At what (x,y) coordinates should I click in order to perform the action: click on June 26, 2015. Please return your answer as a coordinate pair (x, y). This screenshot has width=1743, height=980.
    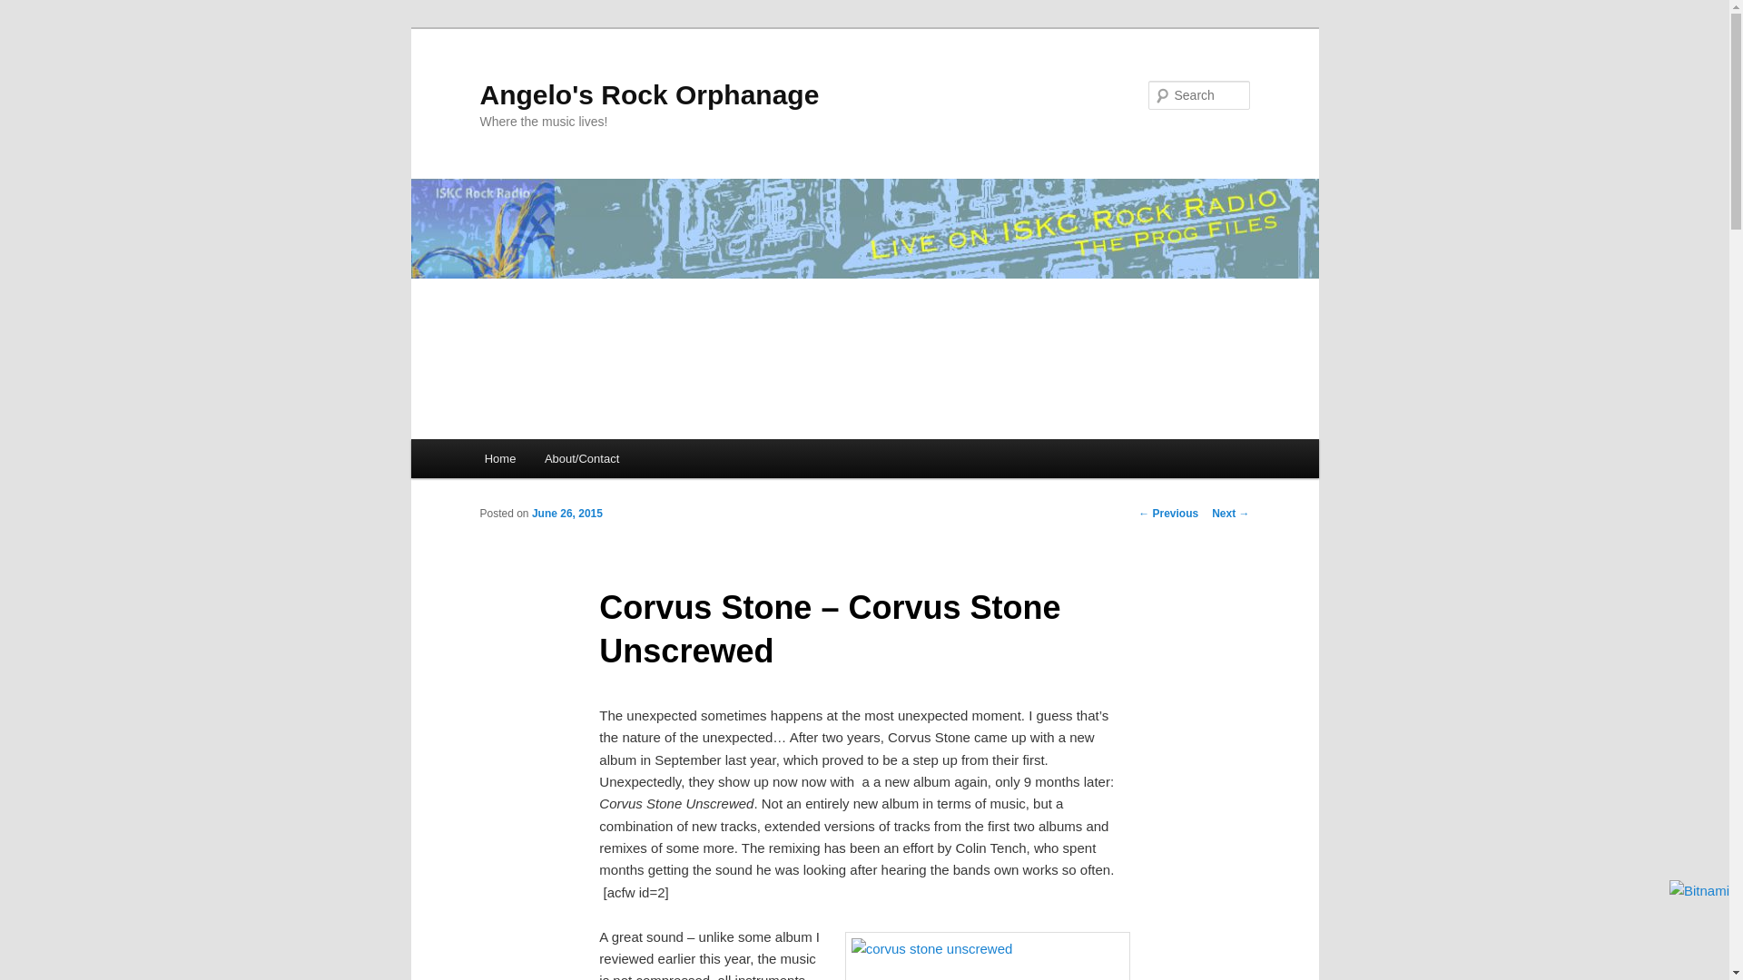
    Looking at the image, I should click on (566, 514).